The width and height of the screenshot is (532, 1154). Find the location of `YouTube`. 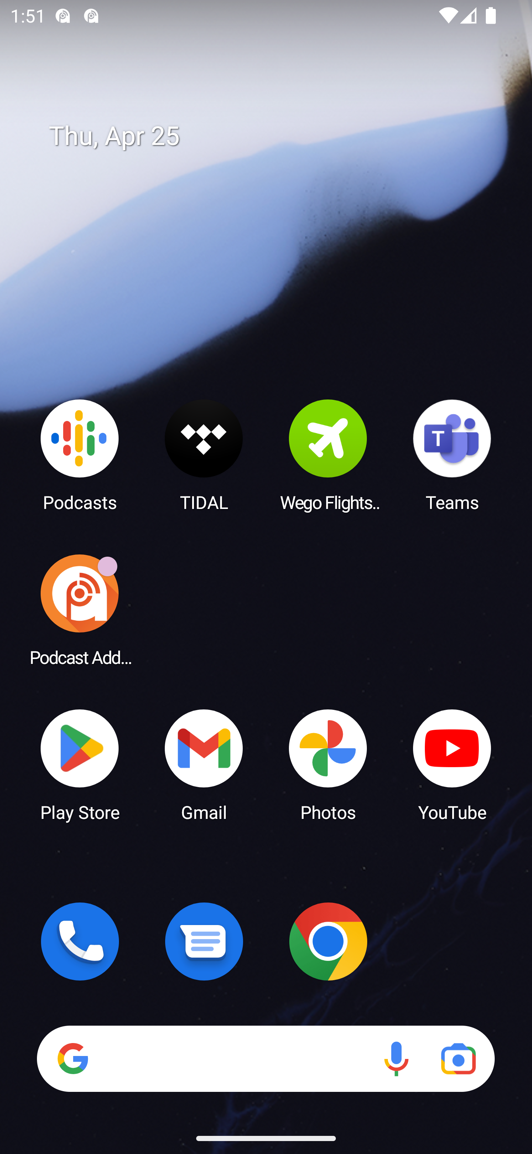

YouTube is located at coordinates (452, 764).